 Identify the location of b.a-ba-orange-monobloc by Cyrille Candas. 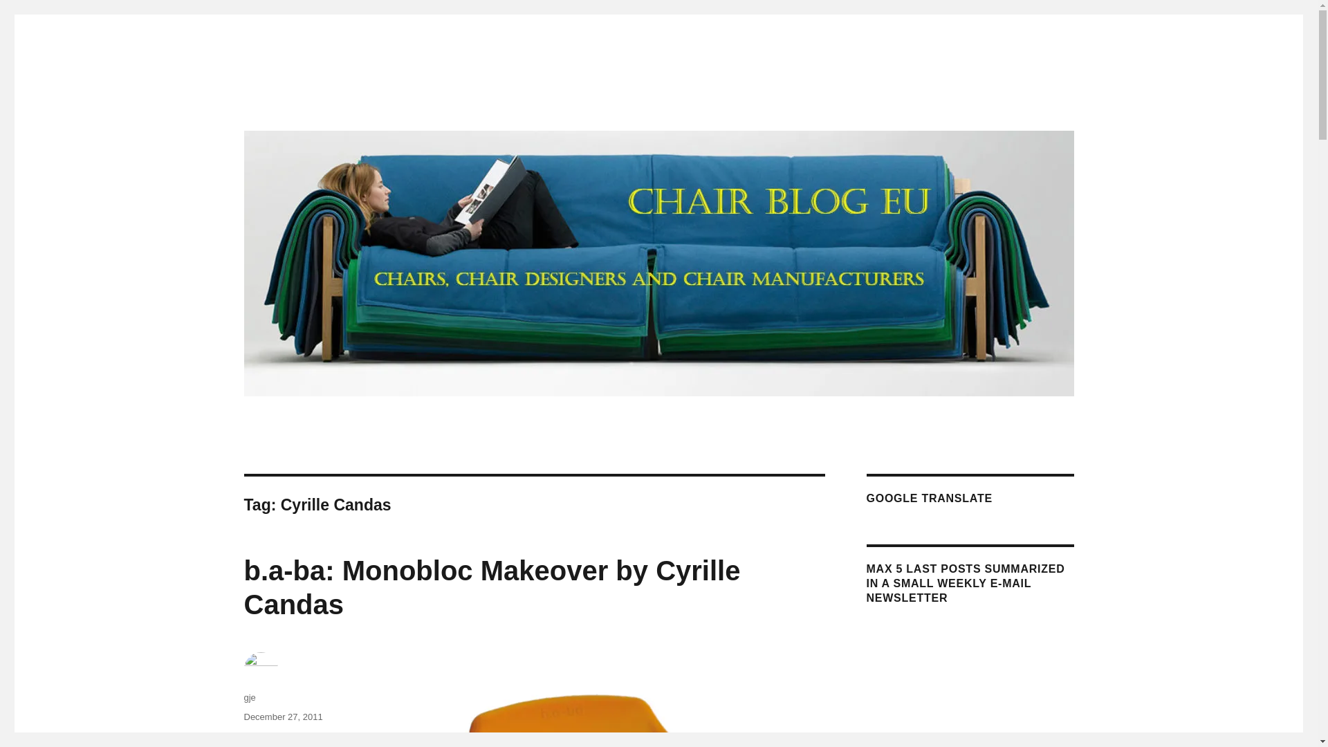
(617, 699).